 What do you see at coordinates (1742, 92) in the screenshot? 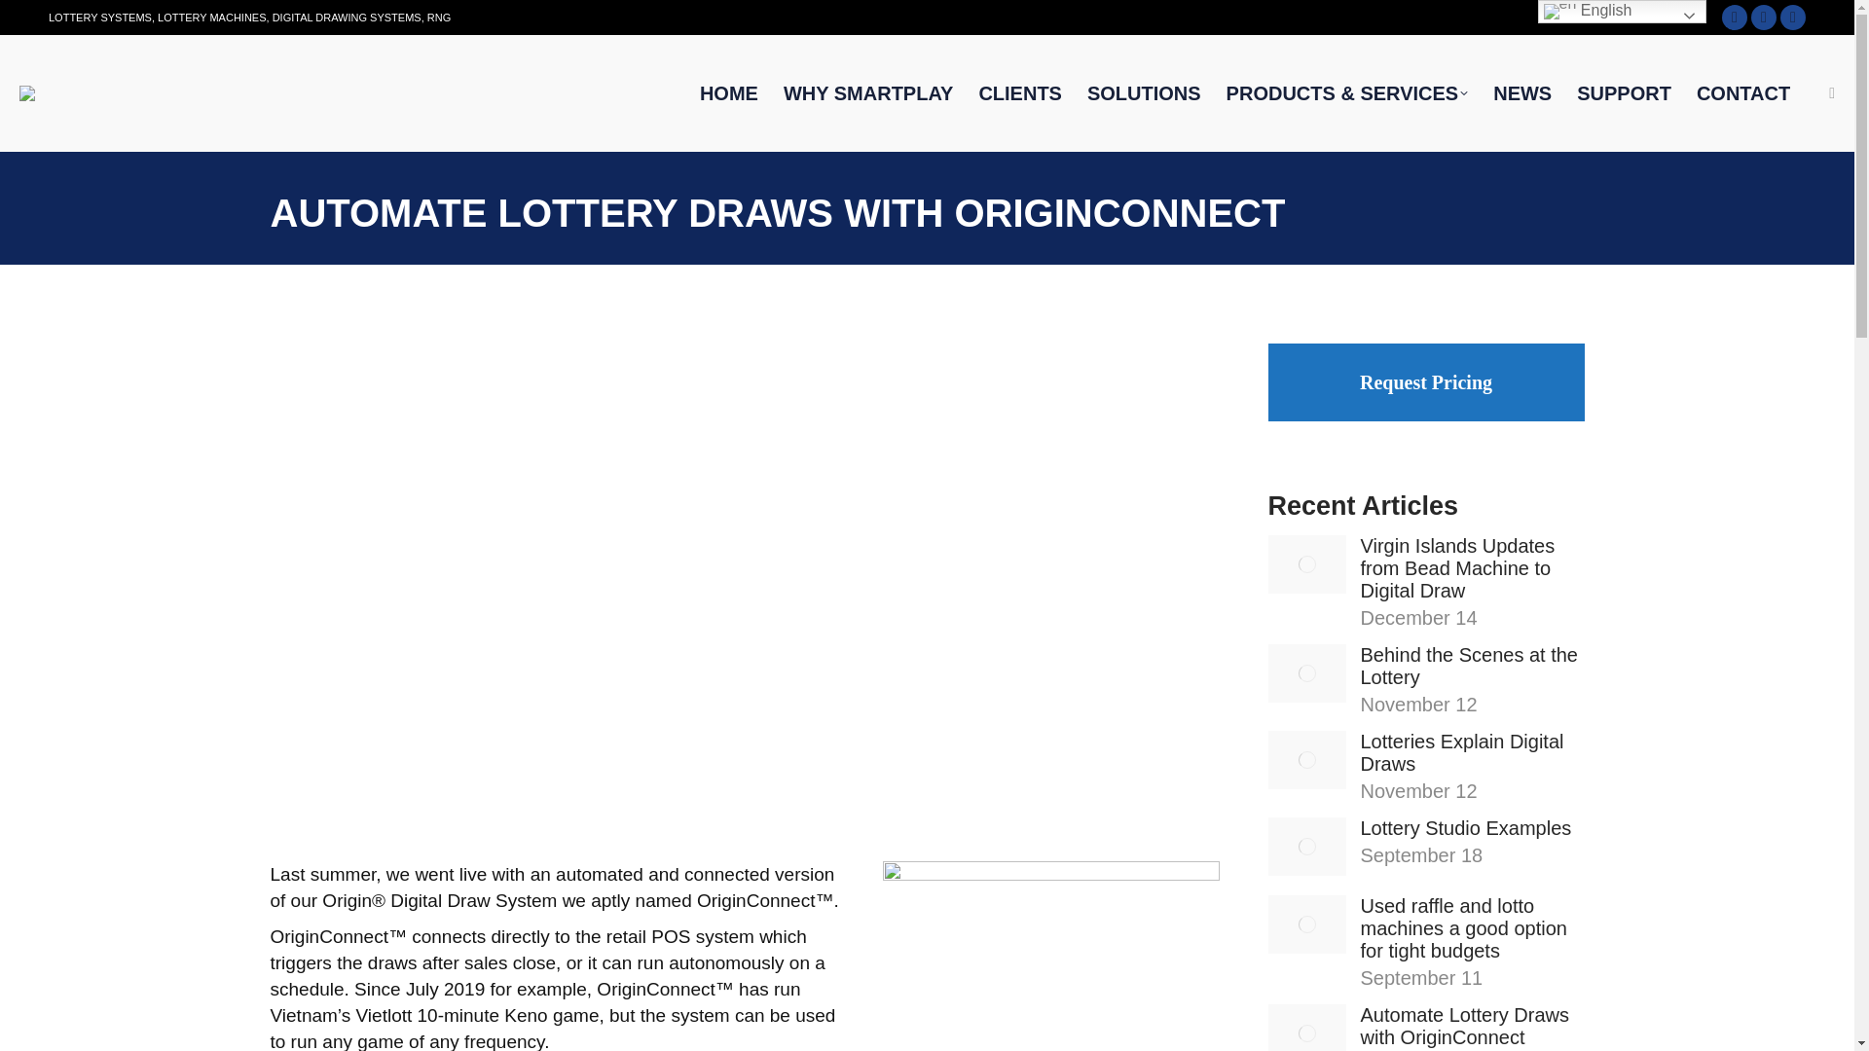
I see `CONTACT` at bounding box center [1742, 92].